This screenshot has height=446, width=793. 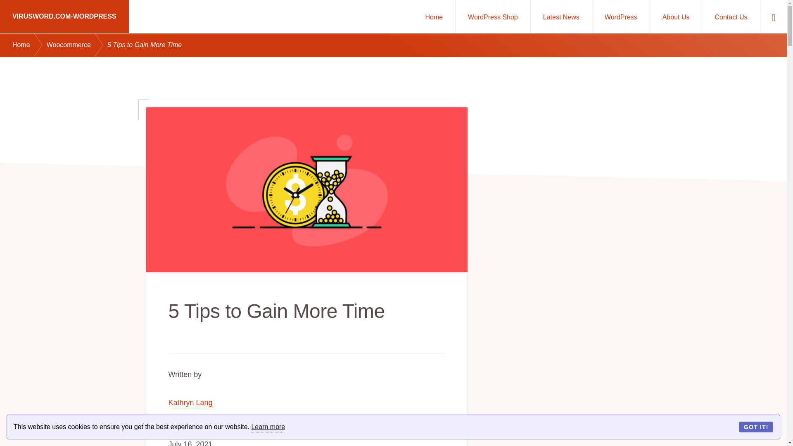 What do you see at coordinates (731, 17) in the screenshot?
I see `Contact Us` at bounding box center [731, 17].